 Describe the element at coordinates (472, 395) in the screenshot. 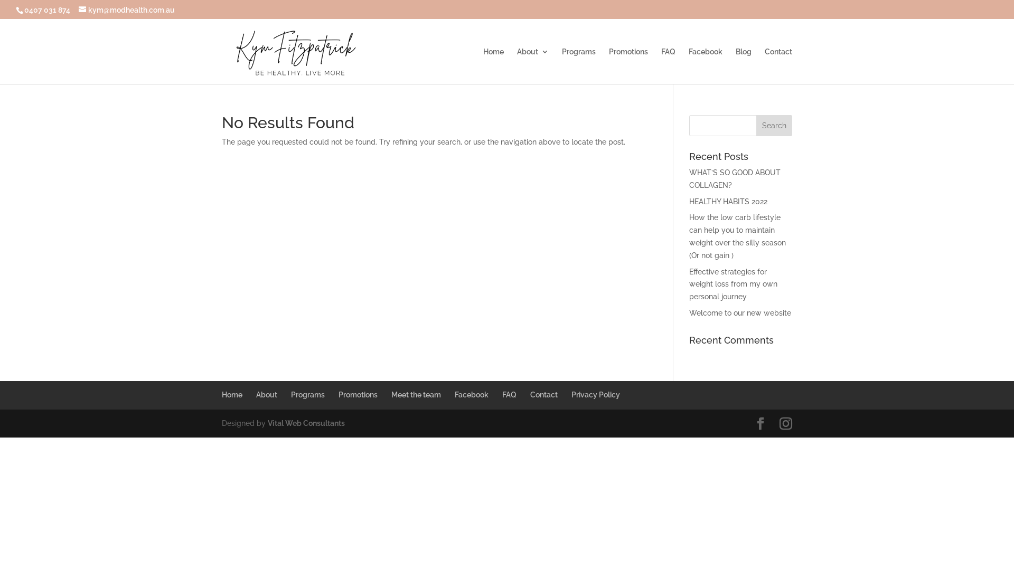

I see `Facebook` at that location.